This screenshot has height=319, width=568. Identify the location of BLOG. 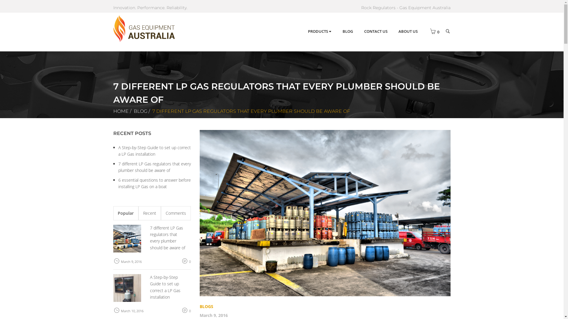
(141, 111).